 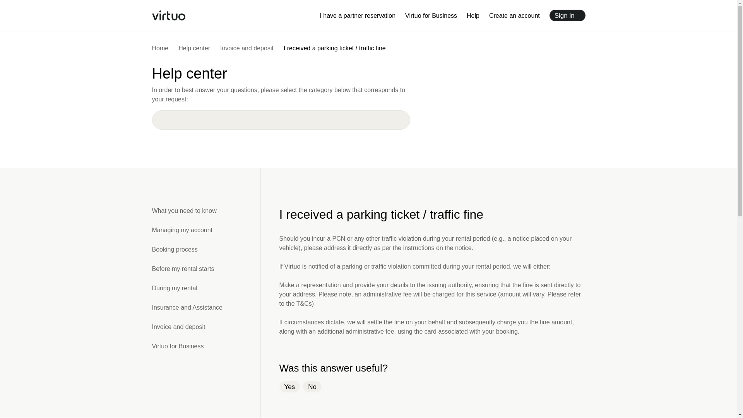 I want to click on I have a partner reservation, so click(x=357, y=15).